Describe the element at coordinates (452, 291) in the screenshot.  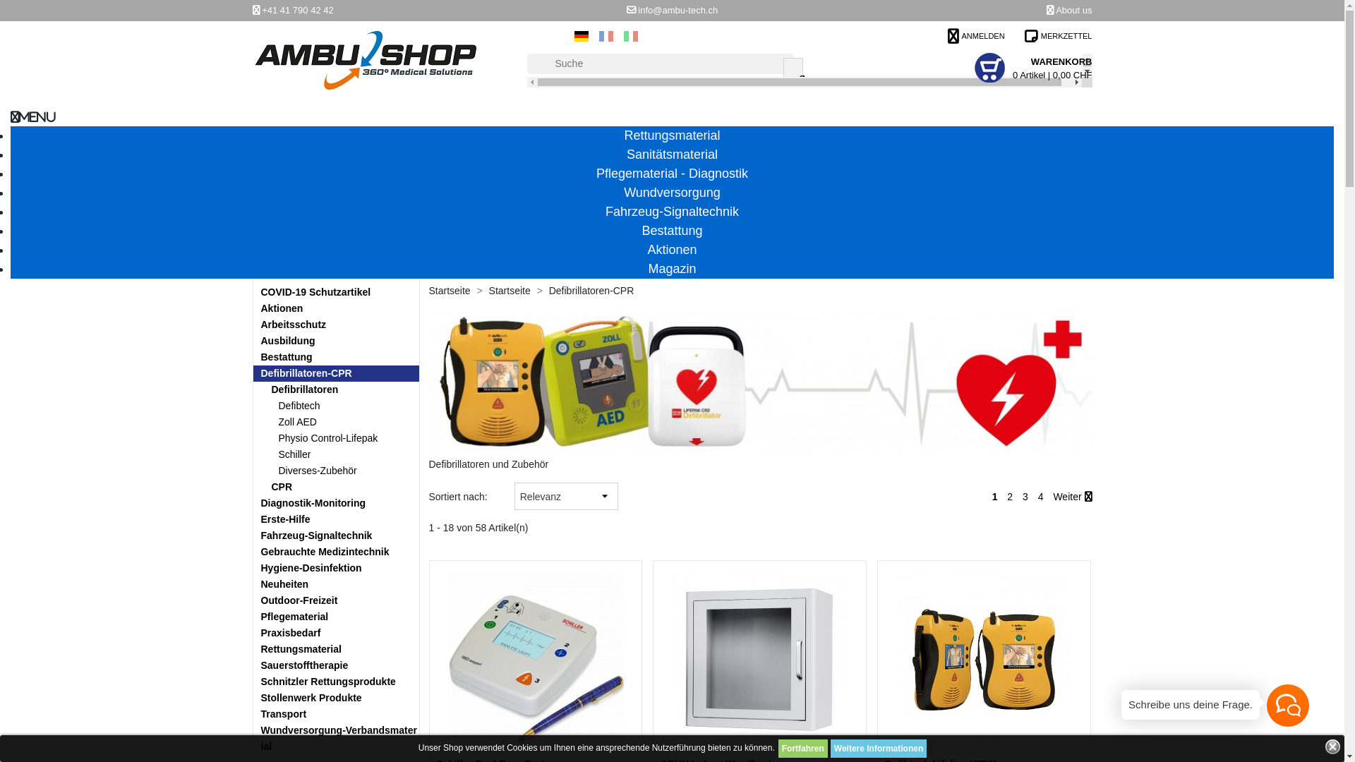
I see `Startseite` at that location.